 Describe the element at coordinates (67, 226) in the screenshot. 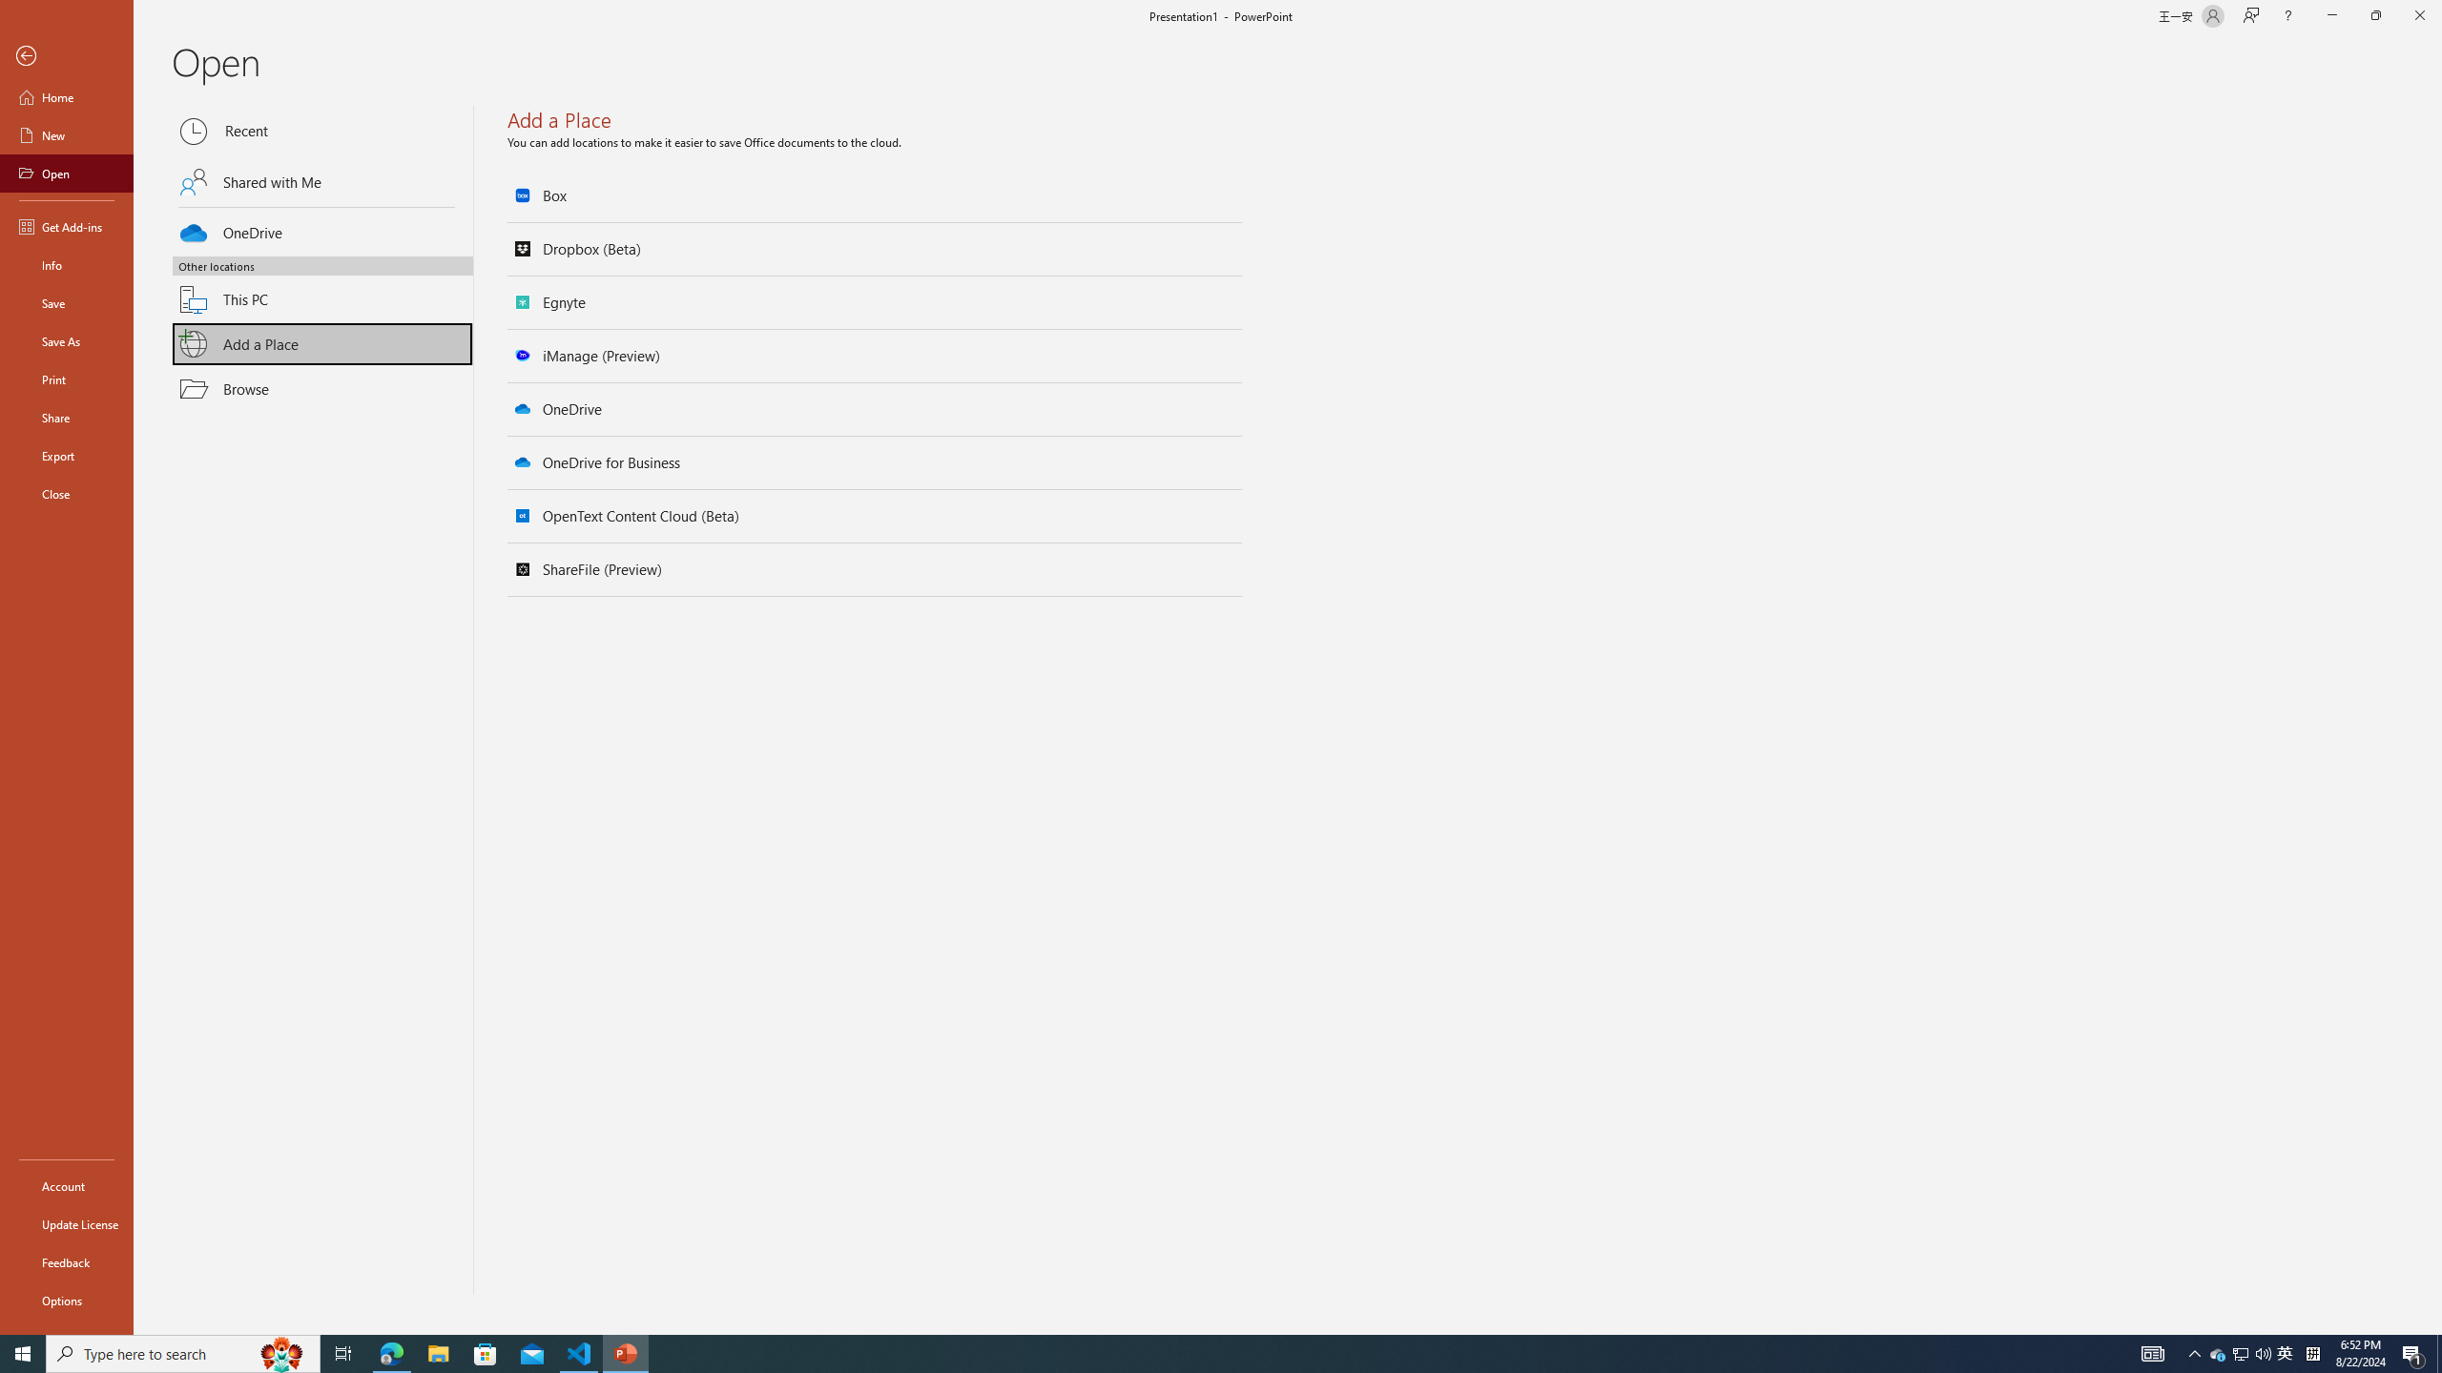

I see `Get Add-ins` at that location.